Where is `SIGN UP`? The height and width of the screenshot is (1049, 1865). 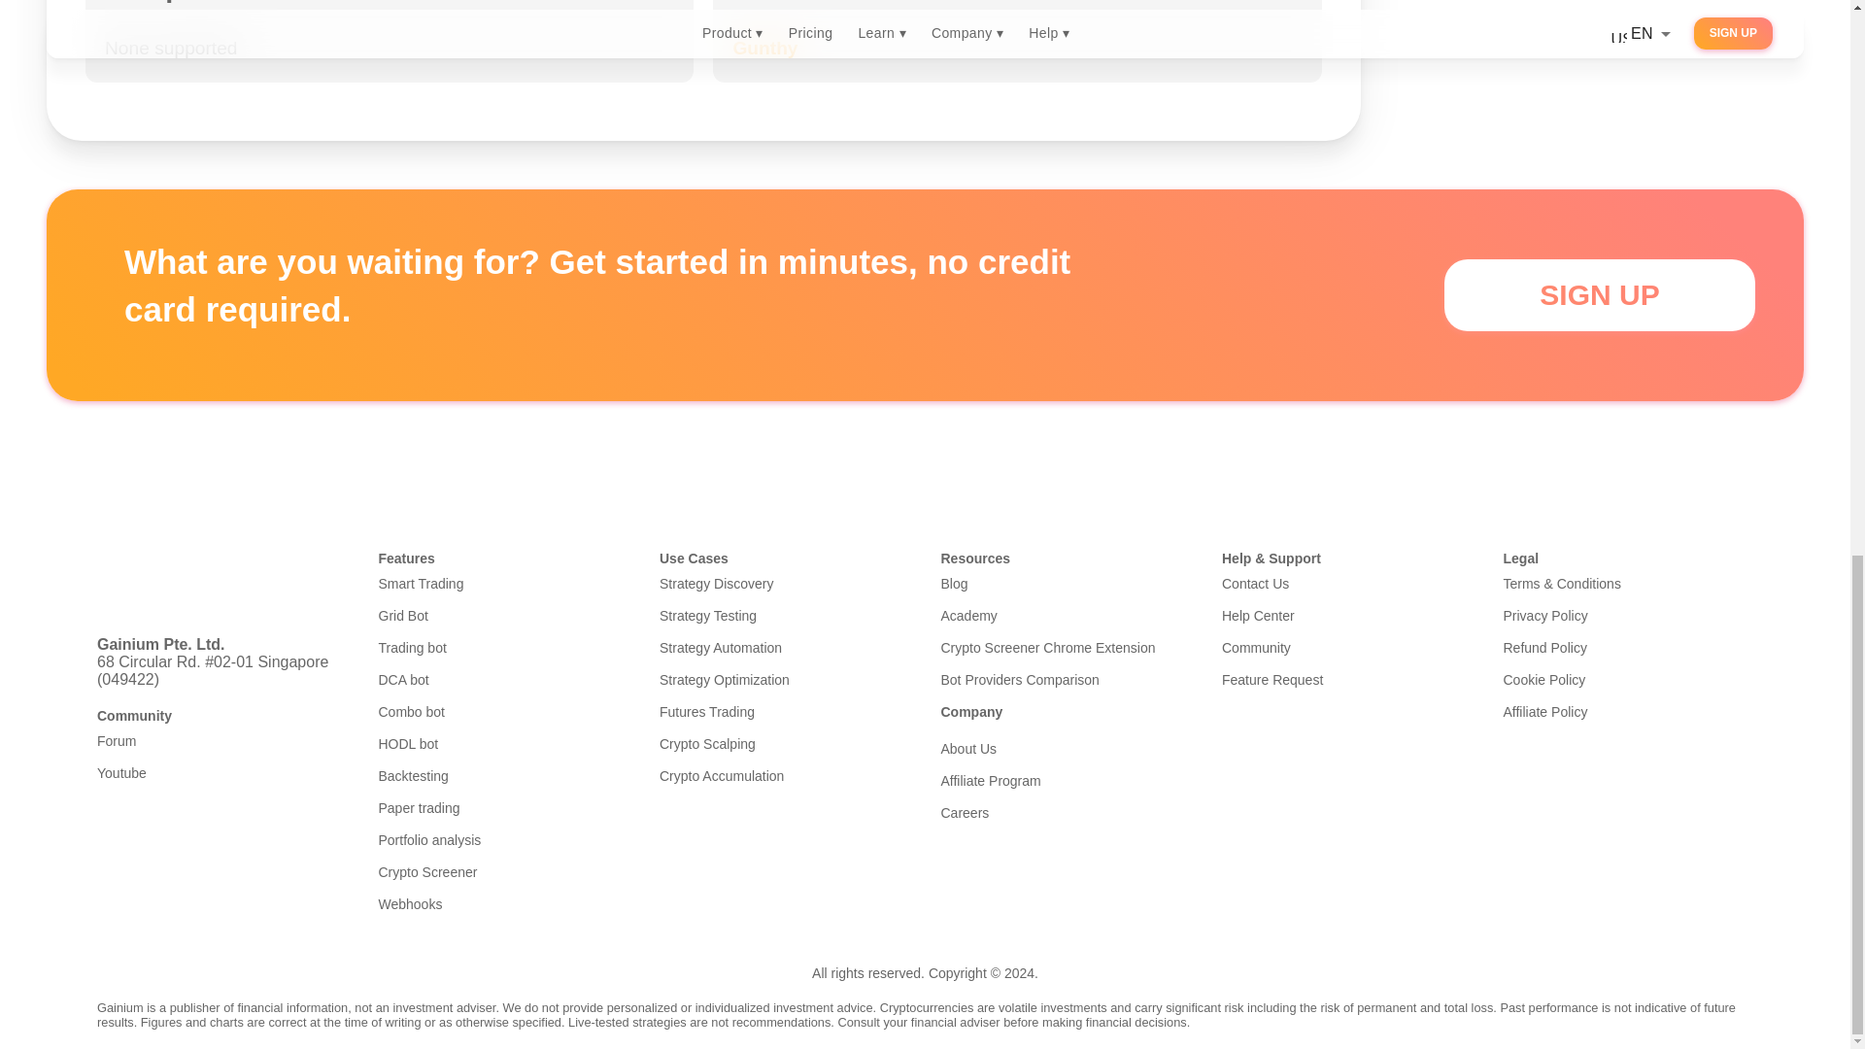 SIGN UP is located at coordinates (1599, 295).